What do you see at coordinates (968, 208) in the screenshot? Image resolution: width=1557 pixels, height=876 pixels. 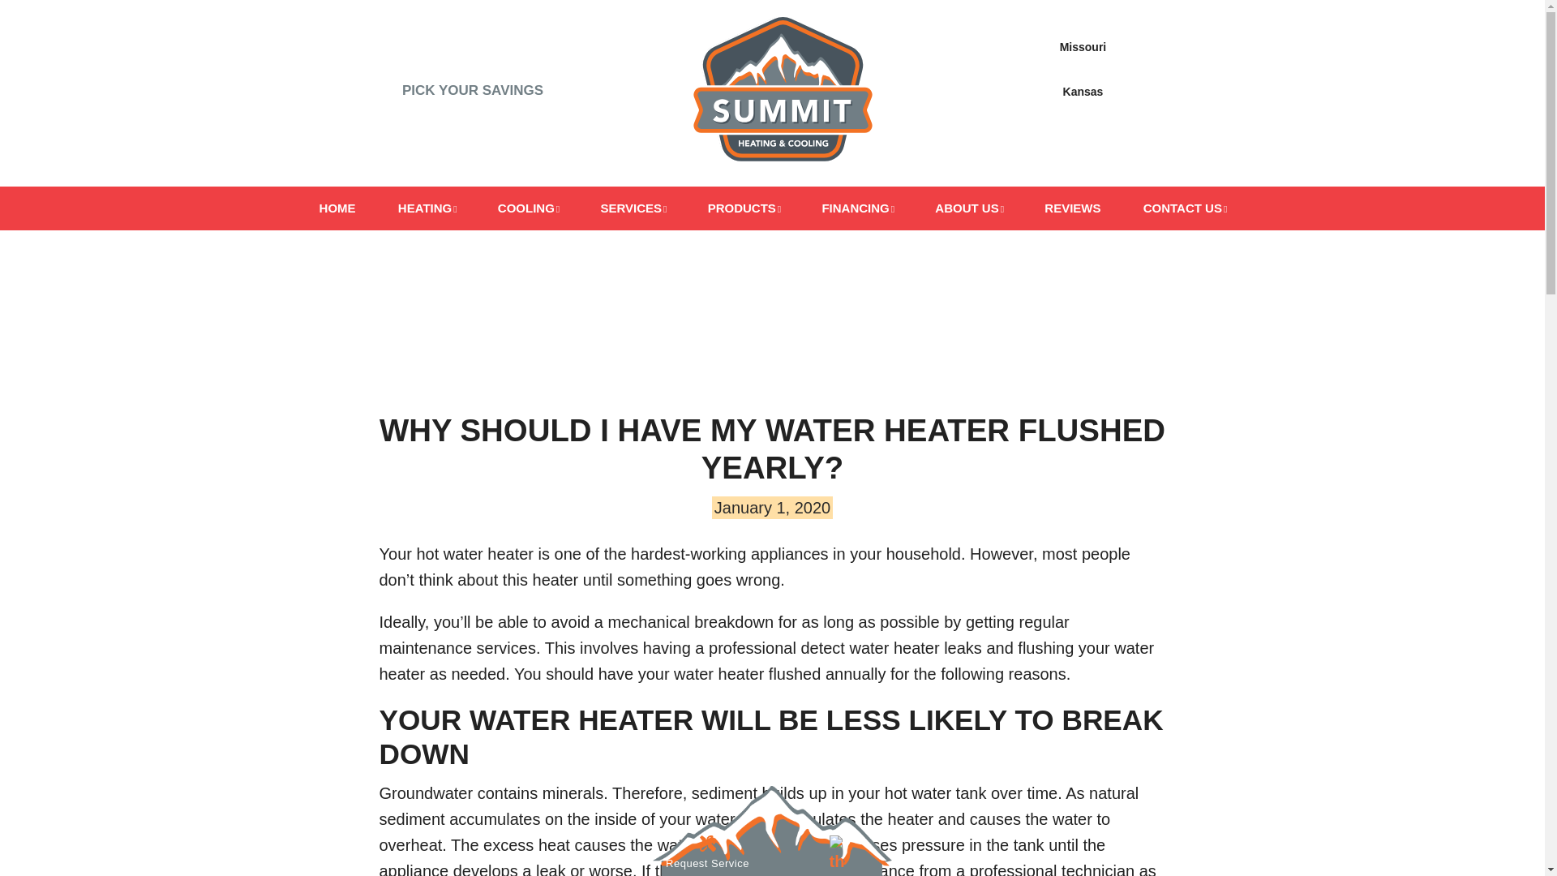 I see `ABOUT US` at bounding box center [968, 208].